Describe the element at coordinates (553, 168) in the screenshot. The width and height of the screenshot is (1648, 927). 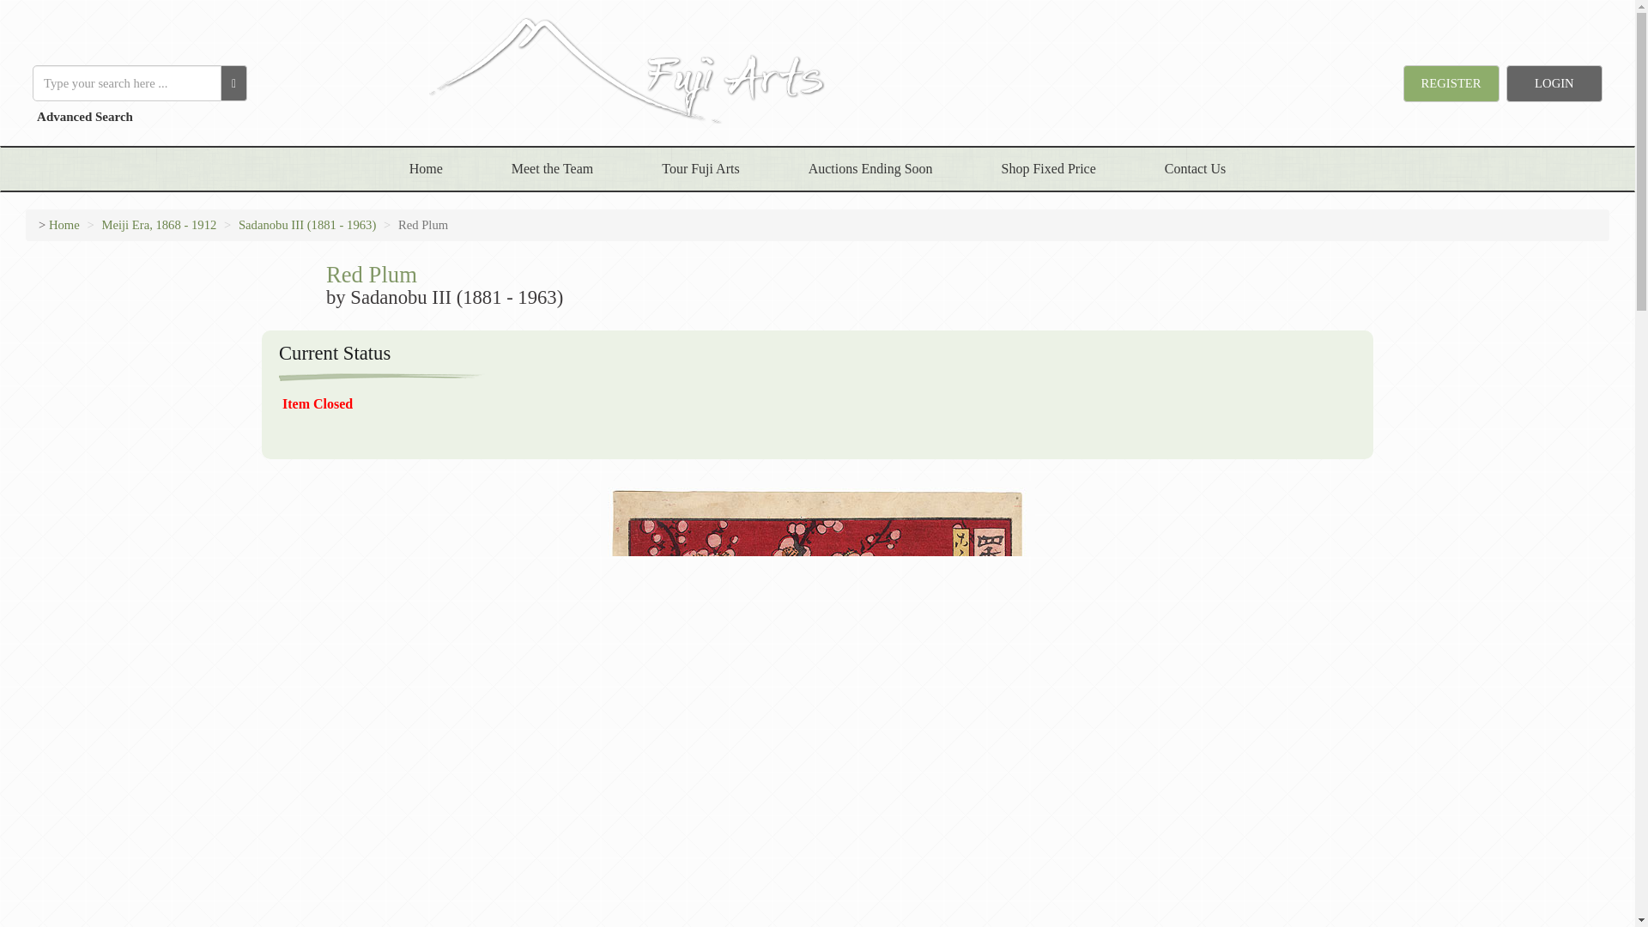
I see `Meet the Team` at that location.